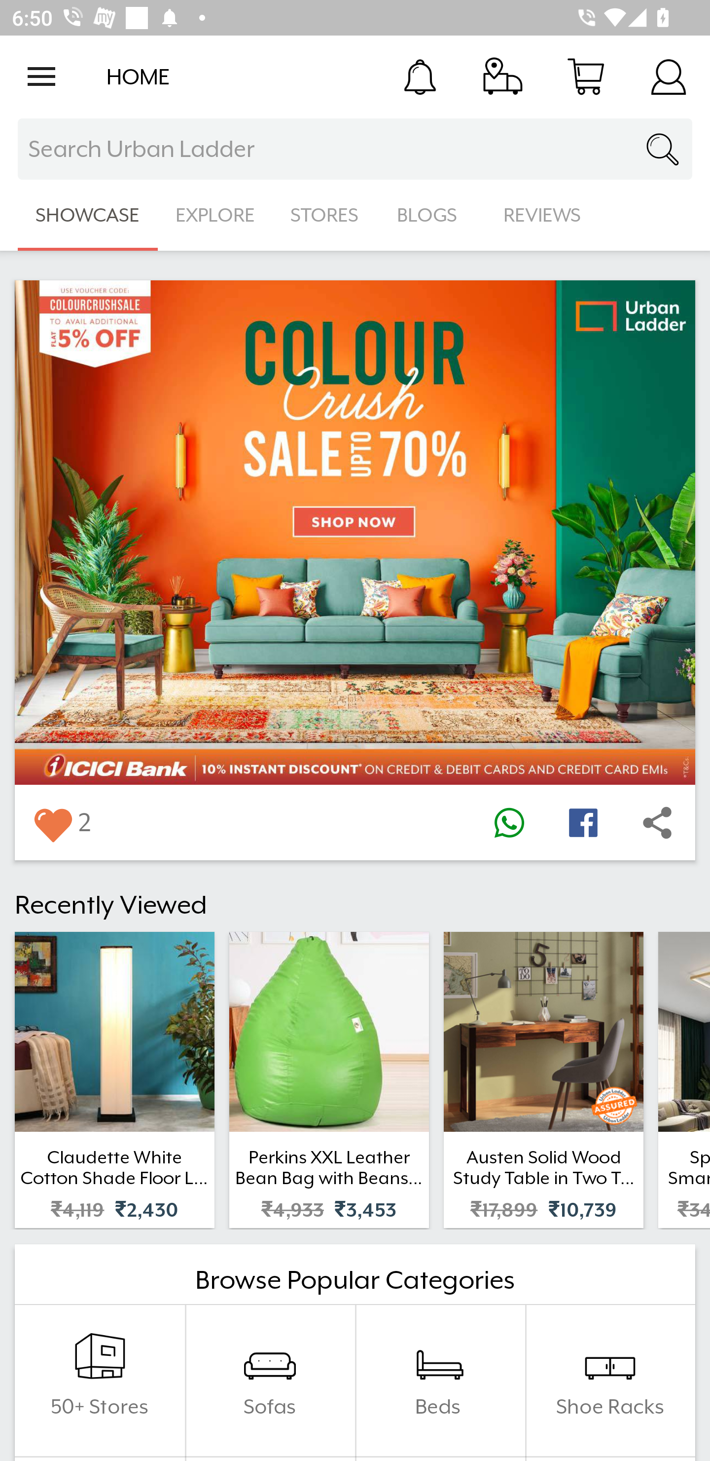 Image resolution: width=710 pixels, height=1461 pixels. Describe the element at coordinates (355, 149) in the screenshot. I see `Search Urban Ladder ` at that location.